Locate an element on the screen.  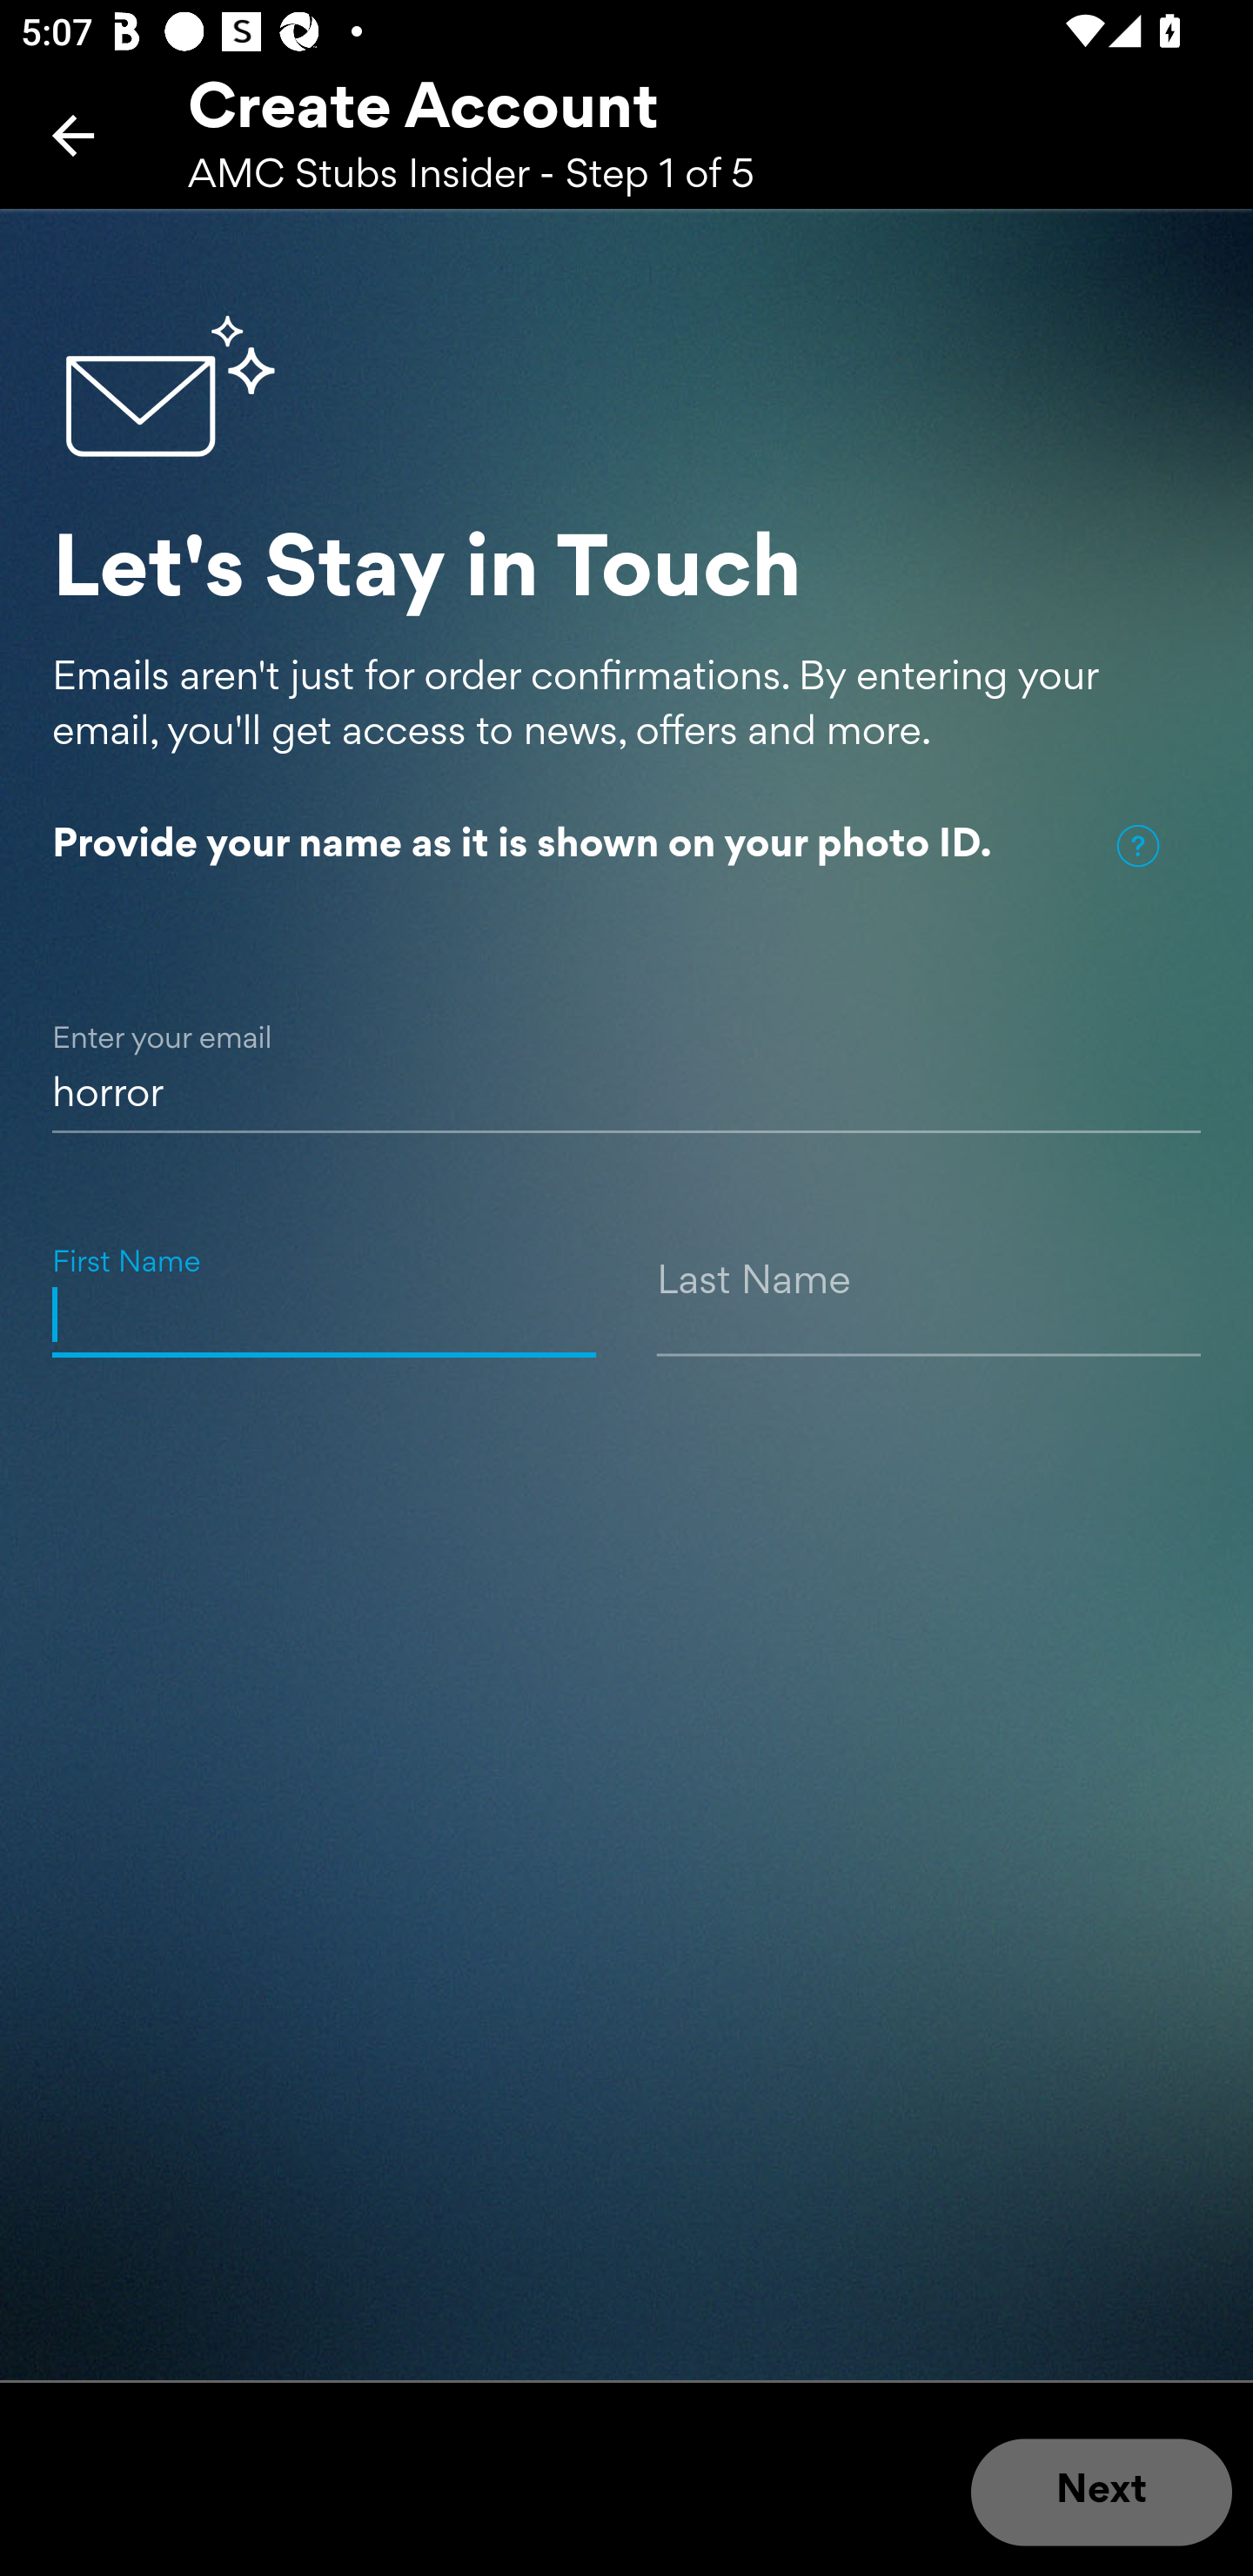
Back is located at coordinates (73, 135).